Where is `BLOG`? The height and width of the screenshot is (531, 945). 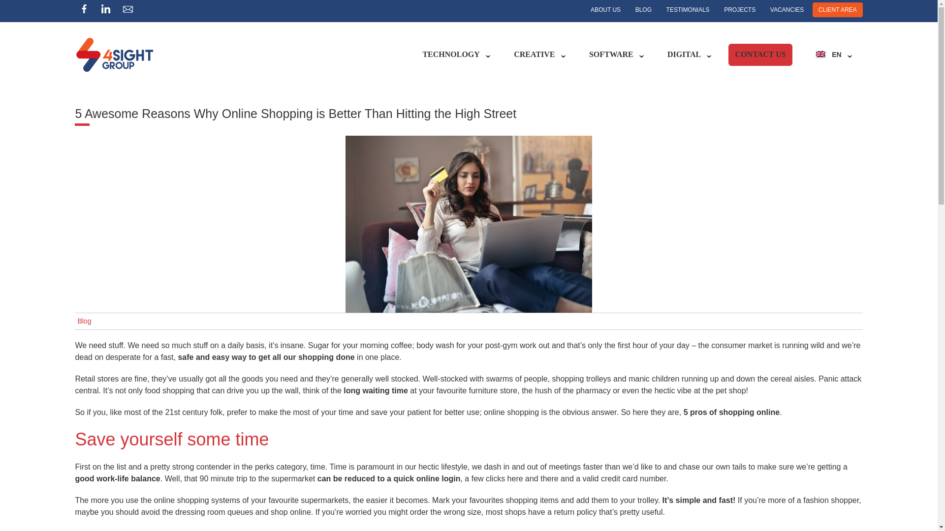
BLOG is located at coordinates (643, 10).